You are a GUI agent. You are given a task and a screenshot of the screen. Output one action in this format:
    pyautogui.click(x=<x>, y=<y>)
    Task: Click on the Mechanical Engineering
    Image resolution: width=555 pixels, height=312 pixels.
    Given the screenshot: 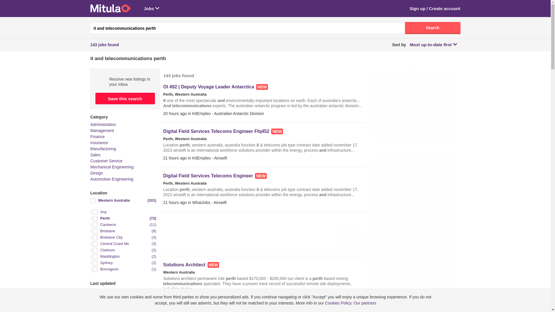 What is the action you would take?
    pyautogui.click(x=112, y=167)
    